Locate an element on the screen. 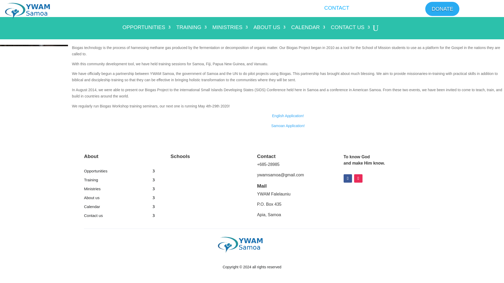  logo-ywam-samoa is located at coordinates (39, 10).